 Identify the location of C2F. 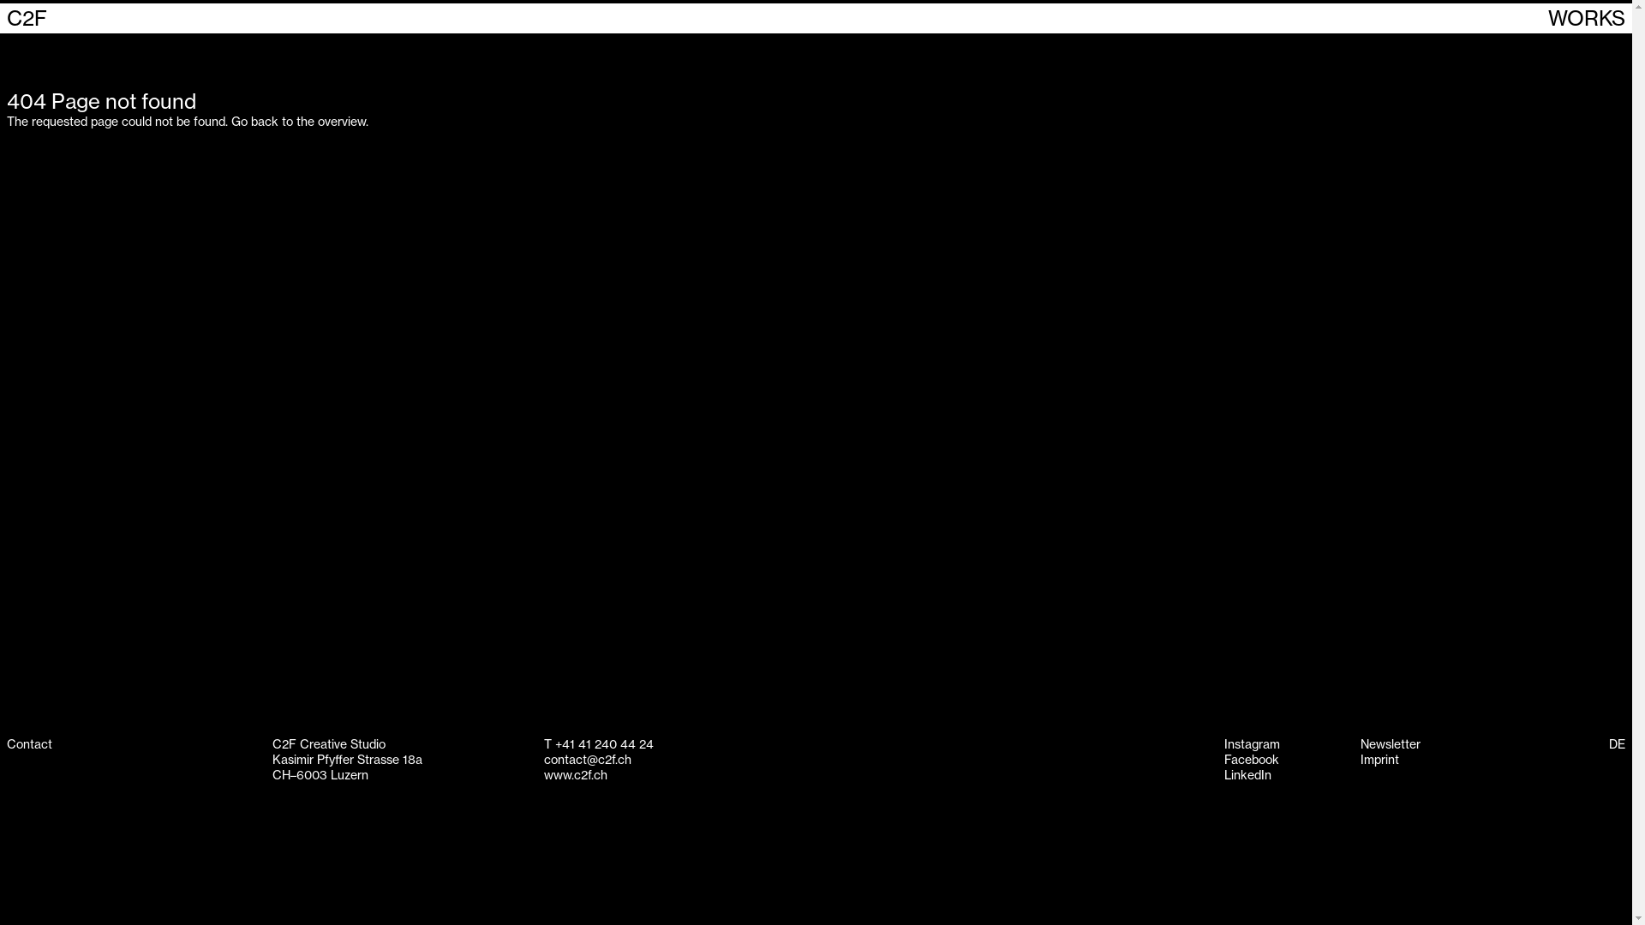
(27, 19).